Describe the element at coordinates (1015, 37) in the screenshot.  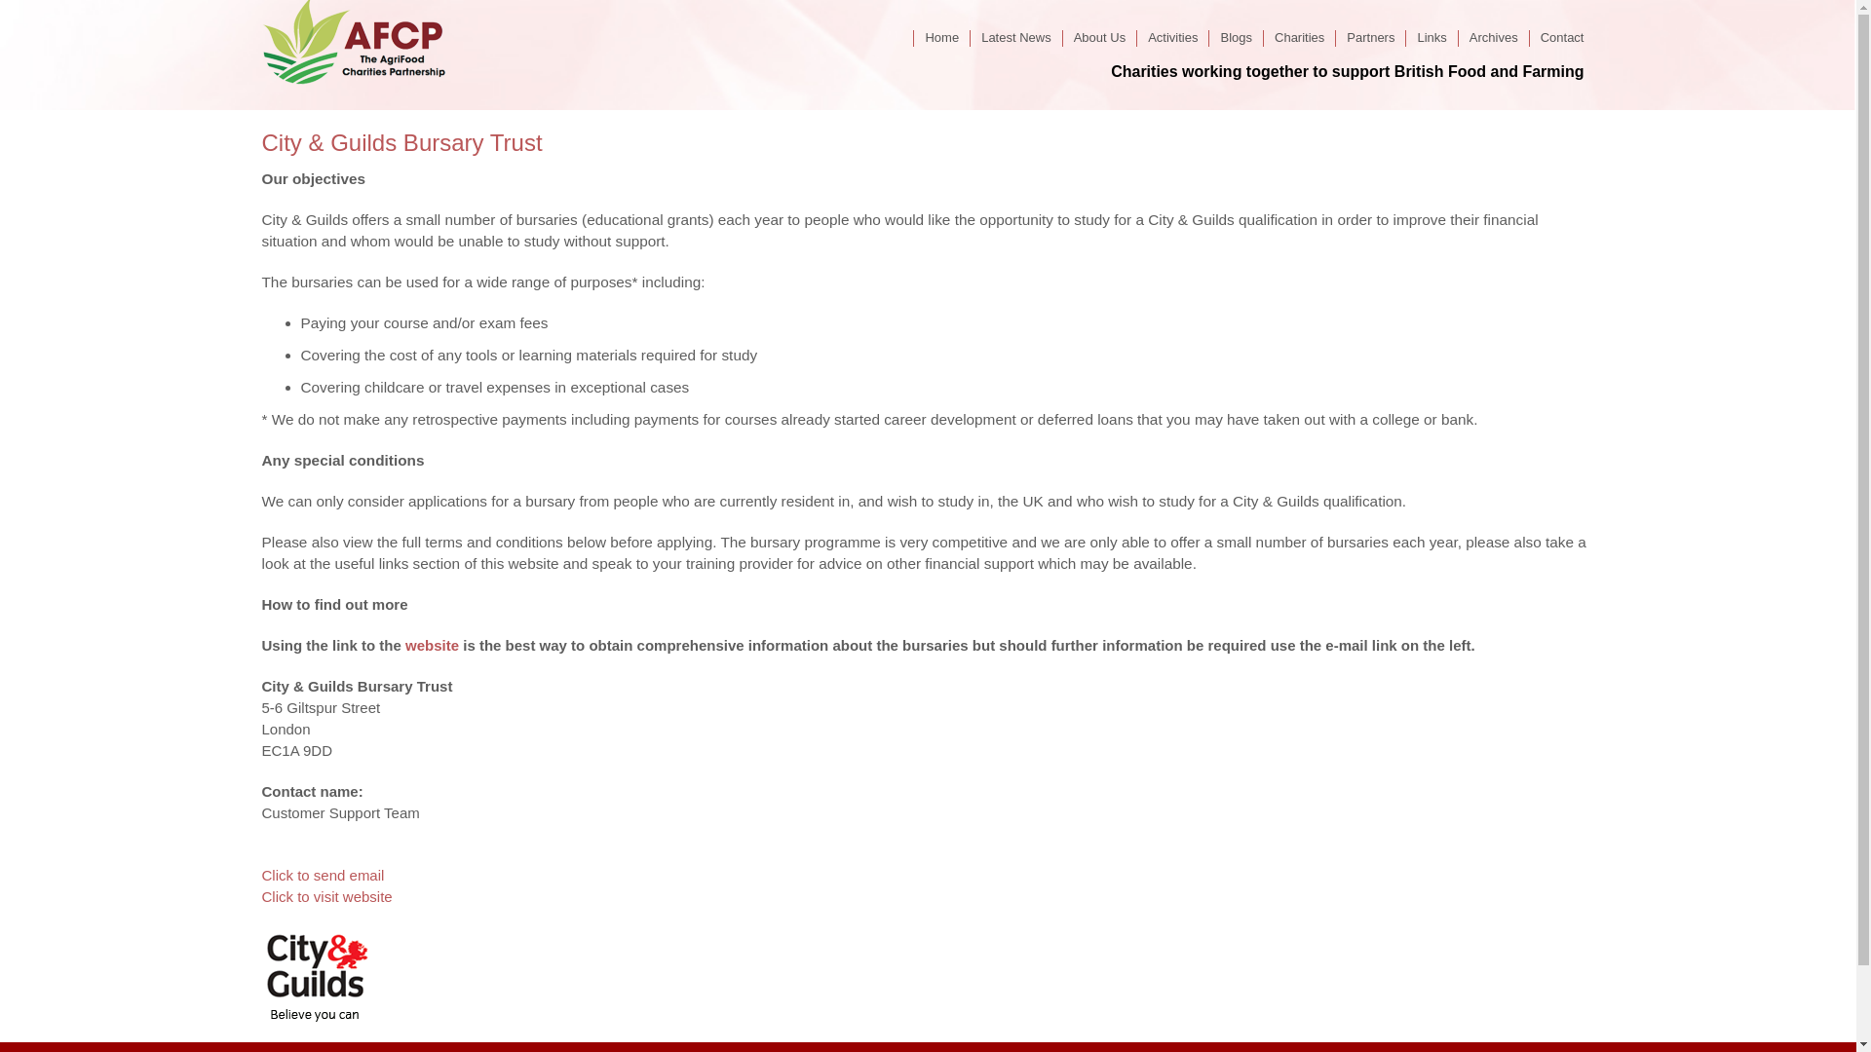
I see `Latest News` at that location.